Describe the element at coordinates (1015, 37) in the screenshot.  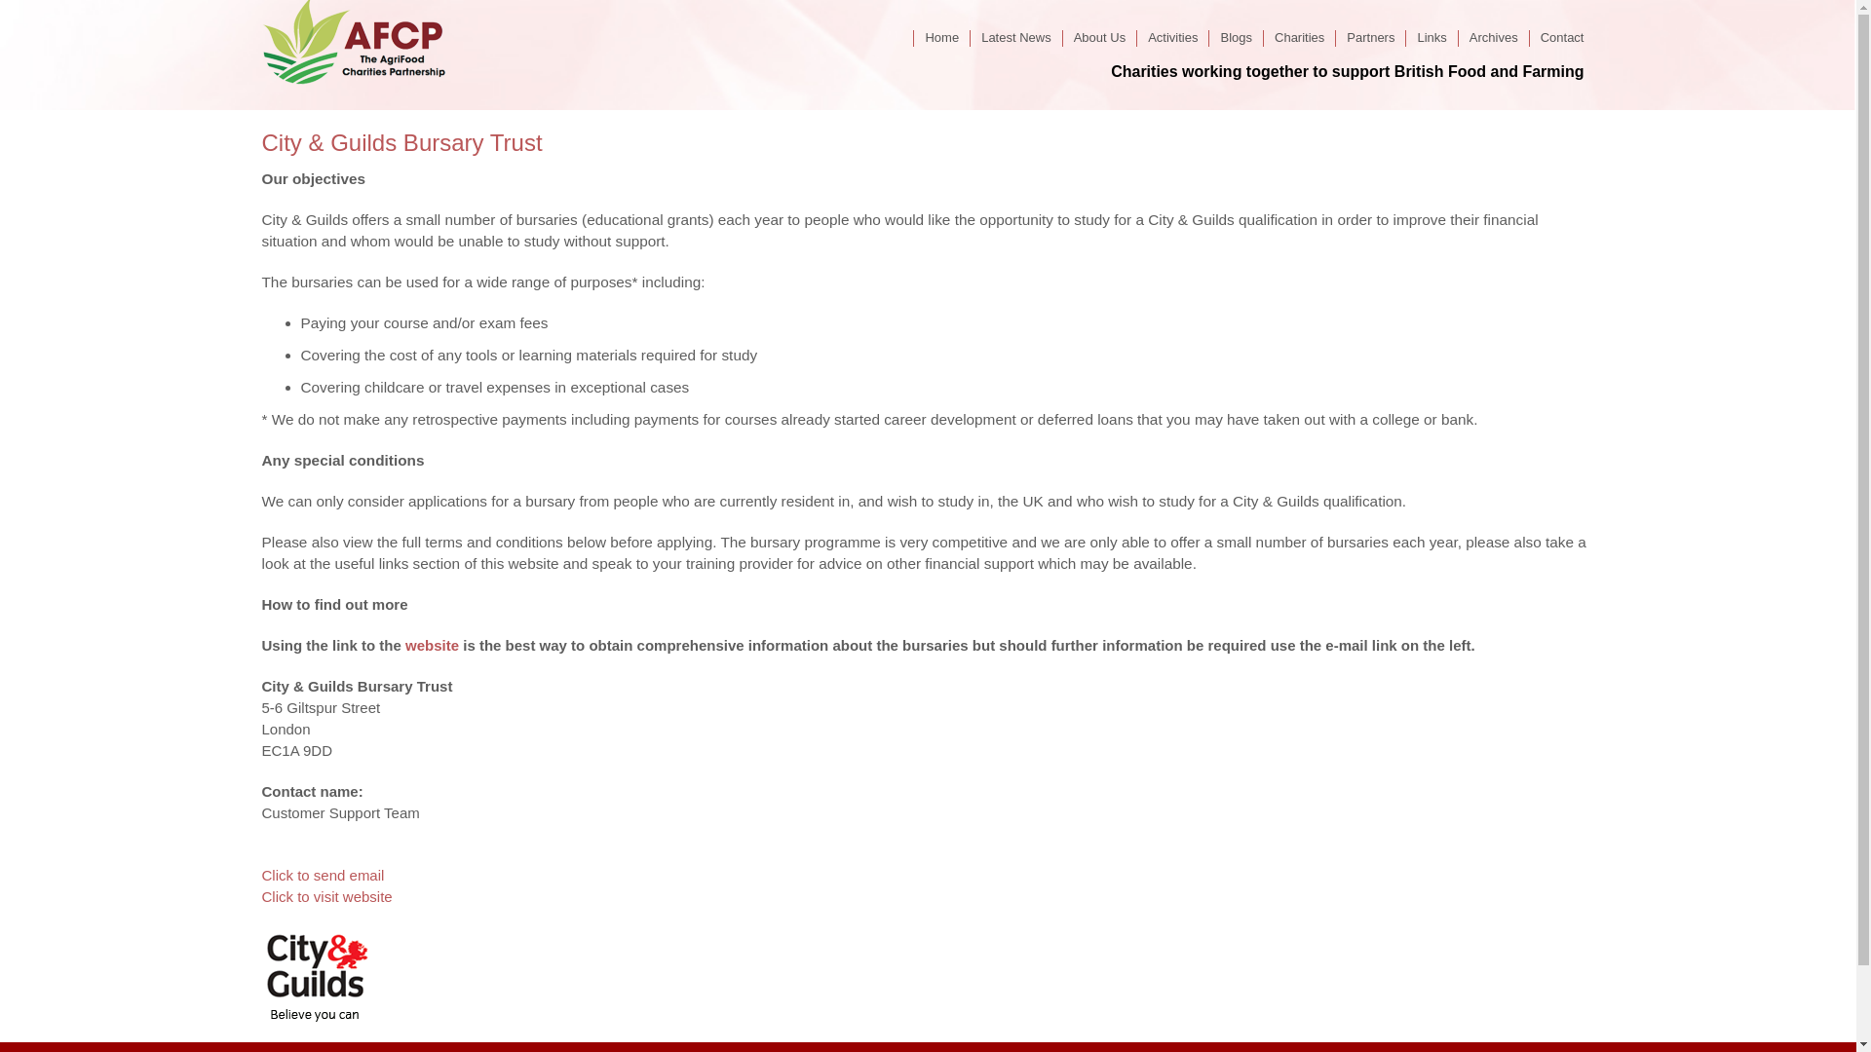
I see `Latest News` at that location.